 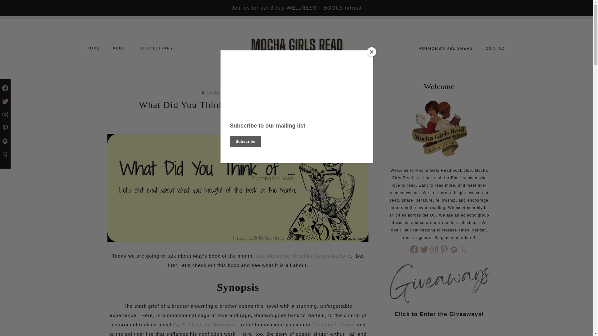 I want to click on HOME, so click(x=93, y=49).